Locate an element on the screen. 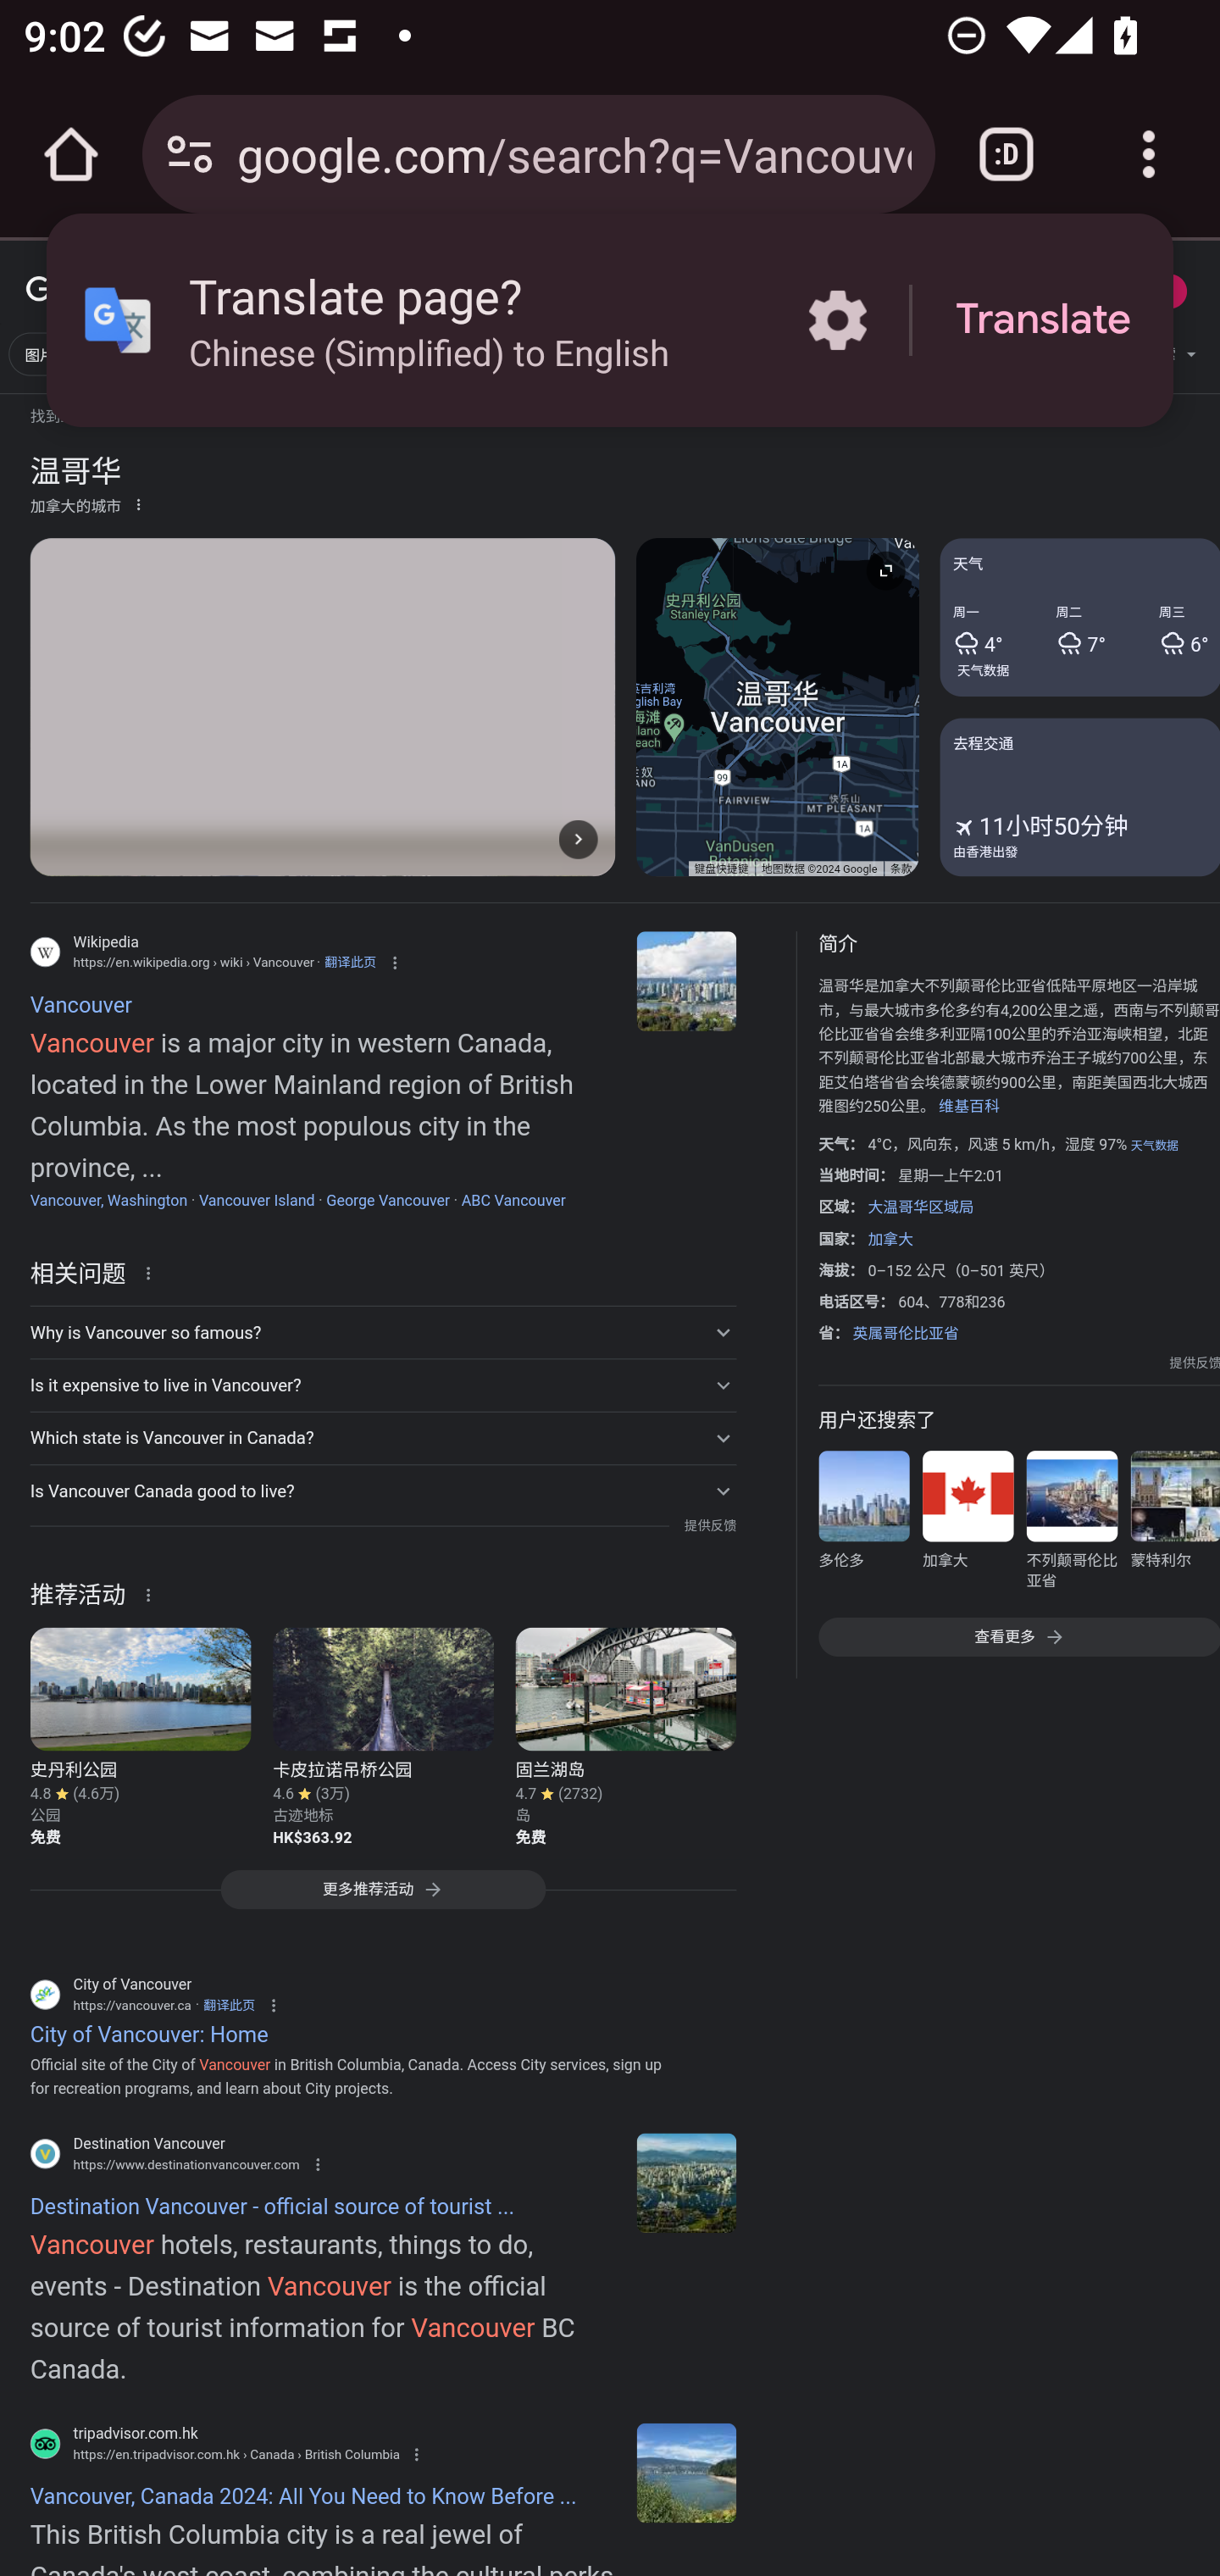 The width and height of the screenshot is (1220, 2576). 查看更多 查看更多 查看更多 is located at coordinates (1018, 1637).